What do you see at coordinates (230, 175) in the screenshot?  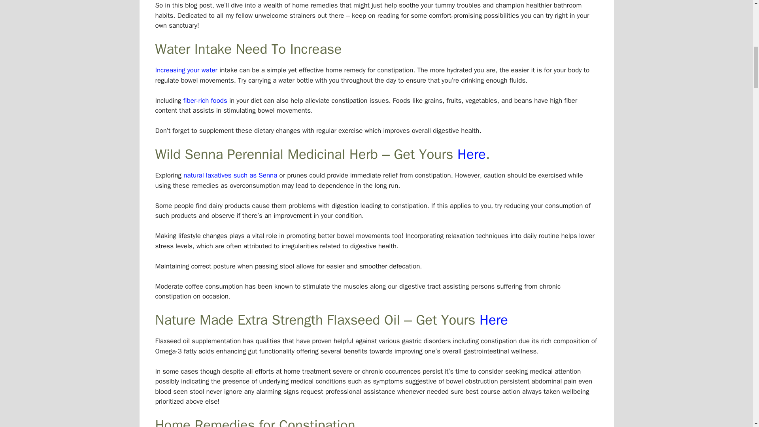 I see `natural laxatives such as Senna` at bounding box center [230, 175].